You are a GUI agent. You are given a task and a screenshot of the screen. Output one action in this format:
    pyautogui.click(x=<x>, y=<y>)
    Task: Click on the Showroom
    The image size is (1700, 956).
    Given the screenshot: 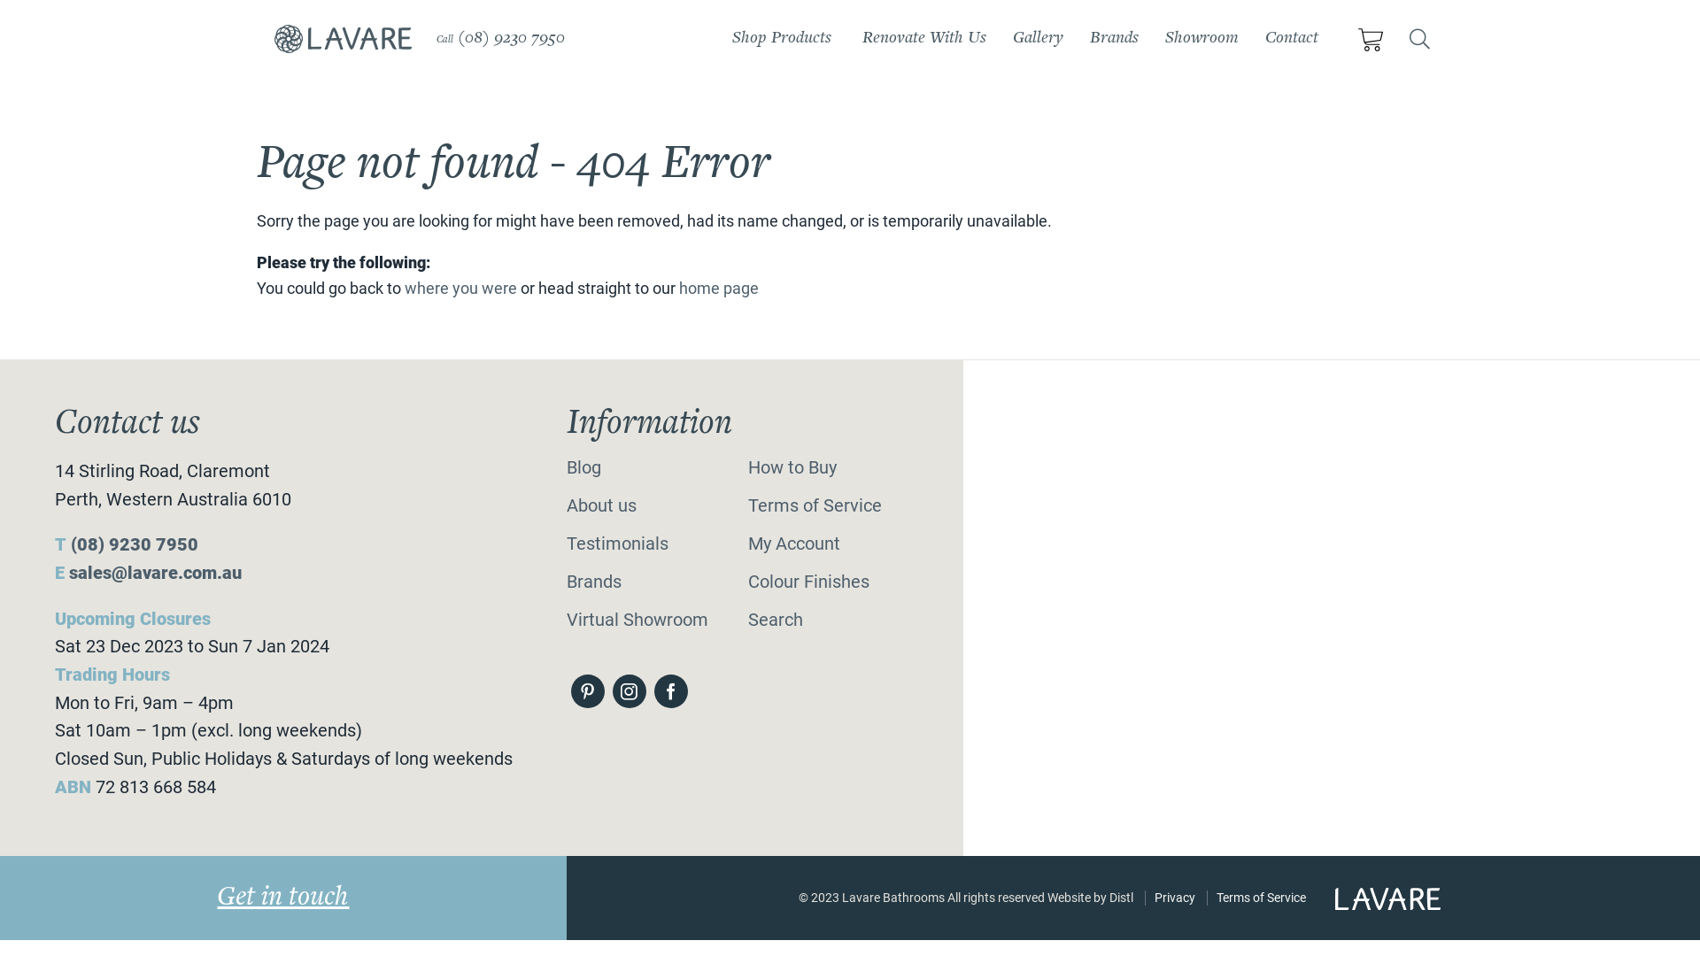 What is the action you would take?
    pyautogui.click(x=1202, y=39)
    